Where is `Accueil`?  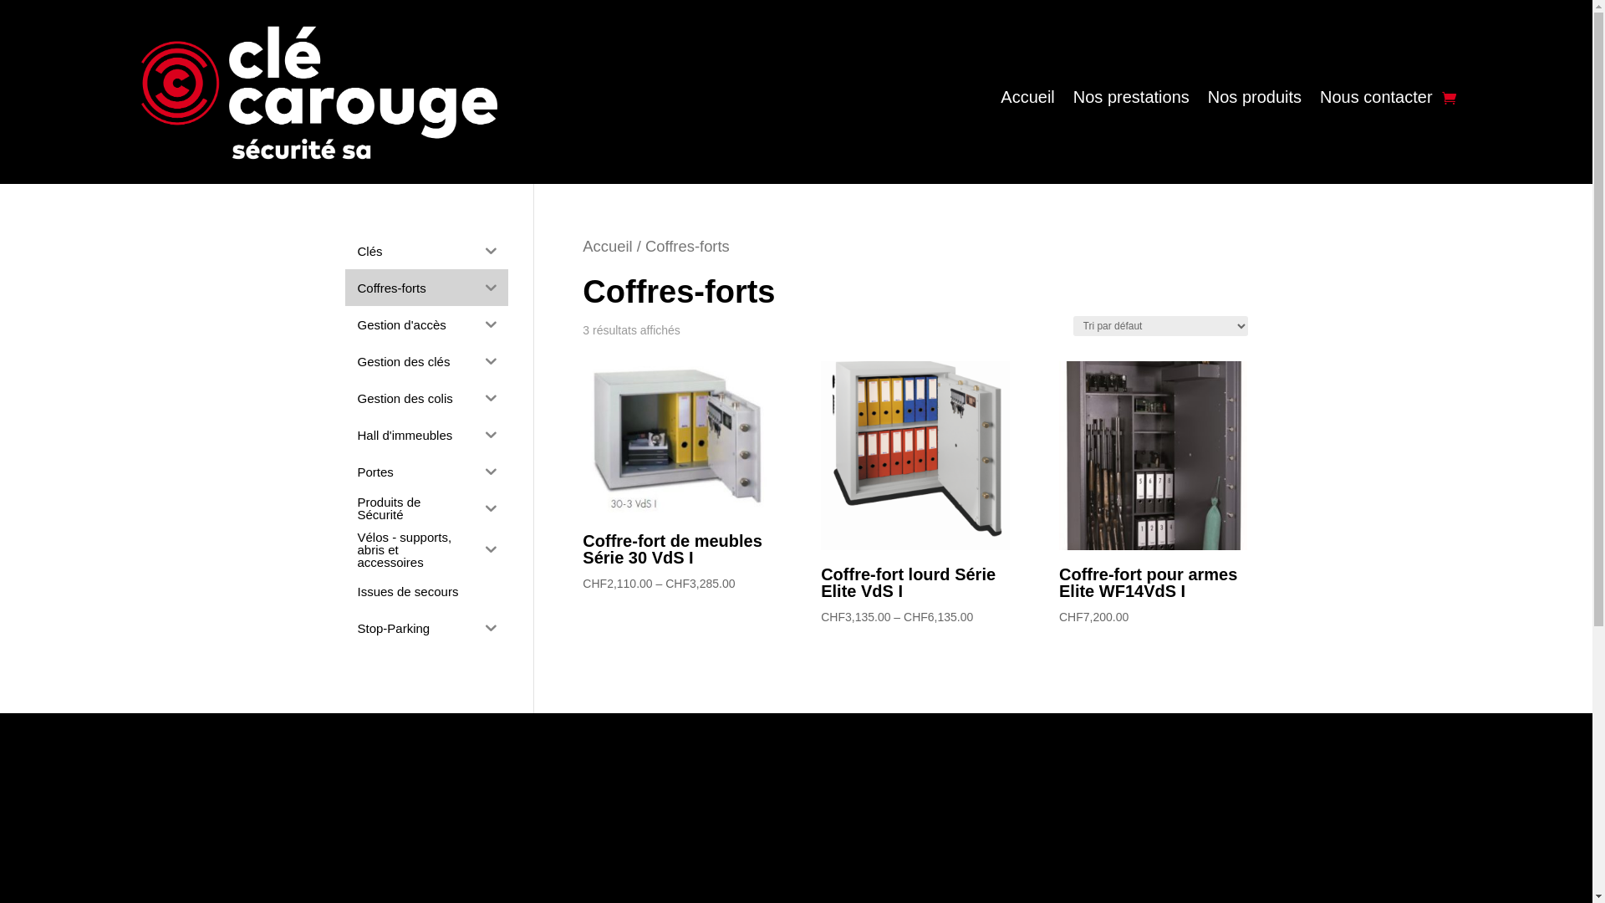
Accueil is located at coordinates (607, 246).